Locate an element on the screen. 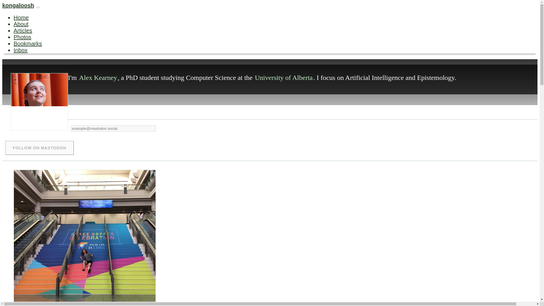  About is located at coordinates (21, 24).